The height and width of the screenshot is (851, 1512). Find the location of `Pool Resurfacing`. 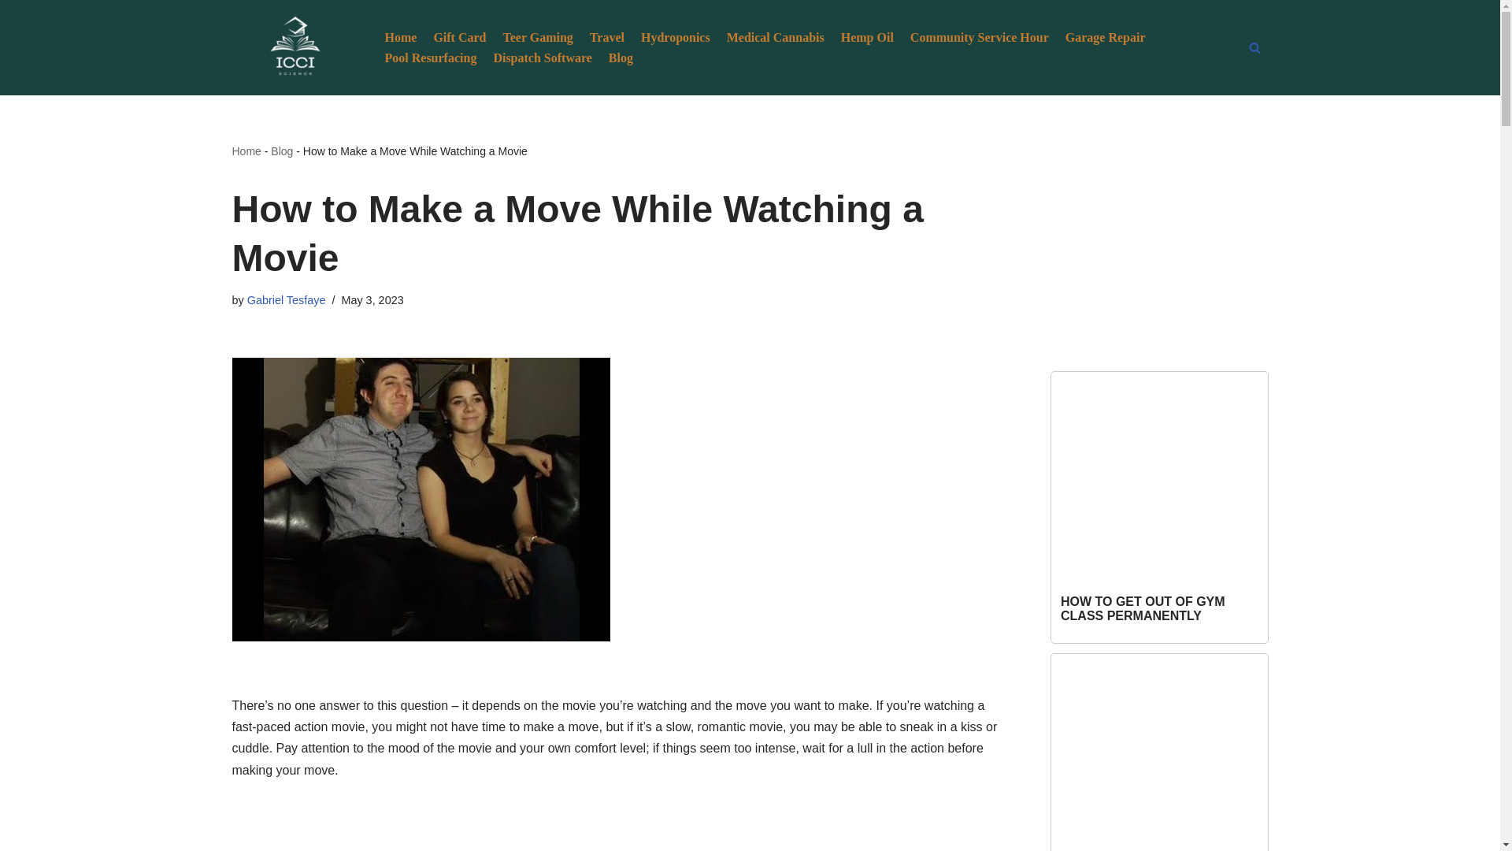

Pool Resurfacing is located at coordinates (430, 58).